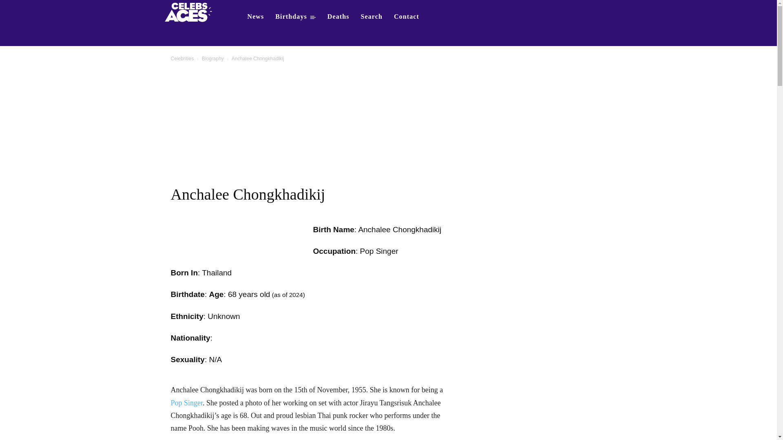 This screenshot has height=440, width=783. I want to click on Birthdays, so click(295, 16).